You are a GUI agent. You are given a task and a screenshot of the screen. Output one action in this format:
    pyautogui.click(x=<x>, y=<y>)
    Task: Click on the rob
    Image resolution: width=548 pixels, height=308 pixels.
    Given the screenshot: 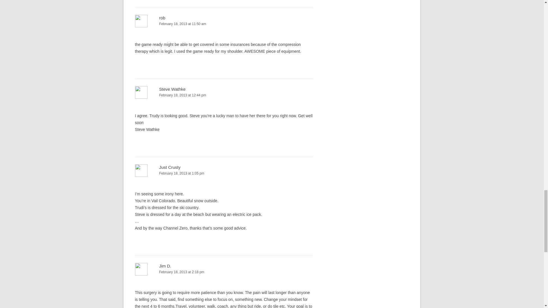 What is the action you would take?
    pyautogui.click(x=162, y=18)
    